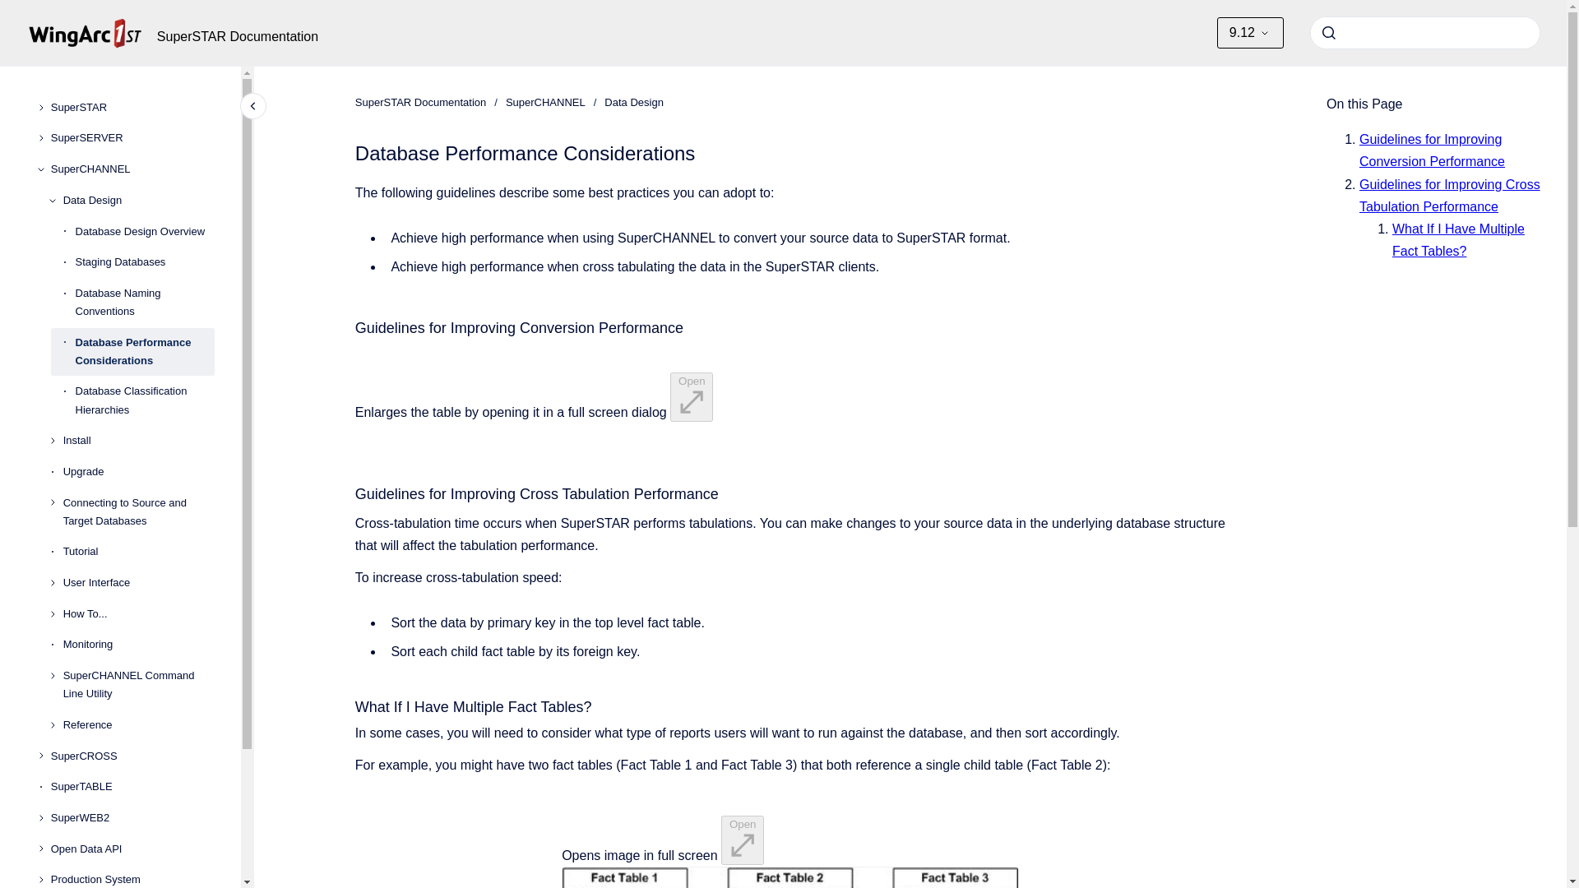 This screenshot has width=1579, height=888. Describe the element at coordinates (138, 684) in the screenshot. I see `SuperCHANNEL Command Line Utility` at that location.